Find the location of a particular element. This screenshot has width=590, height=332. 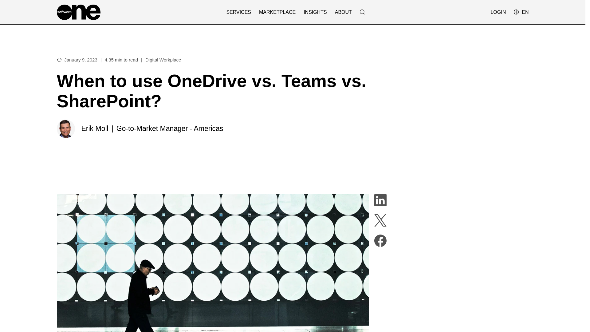

ABOUT is located at coordinates (343, 12).